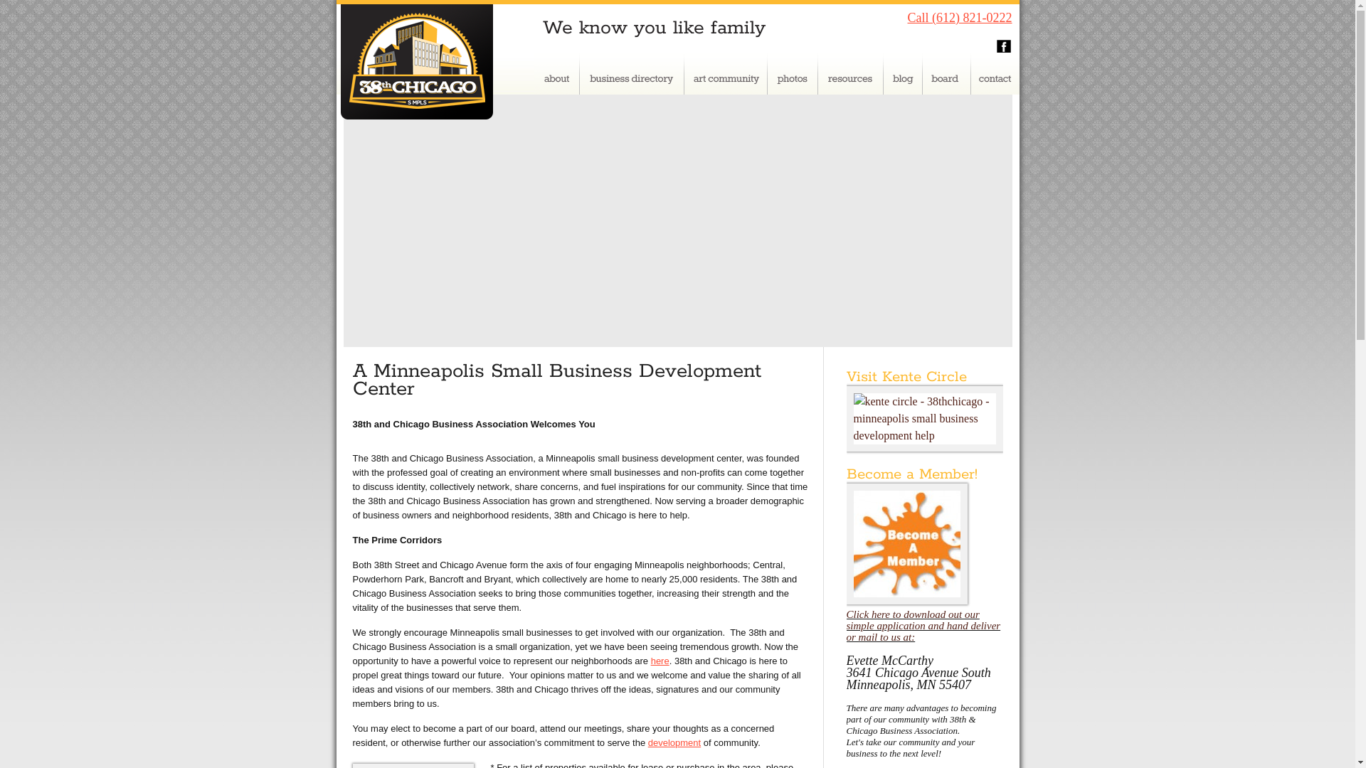 The width and height of the screenshot is (1366, 768). I want to click on 38th and chicago business association - membership, so click(907, 600).